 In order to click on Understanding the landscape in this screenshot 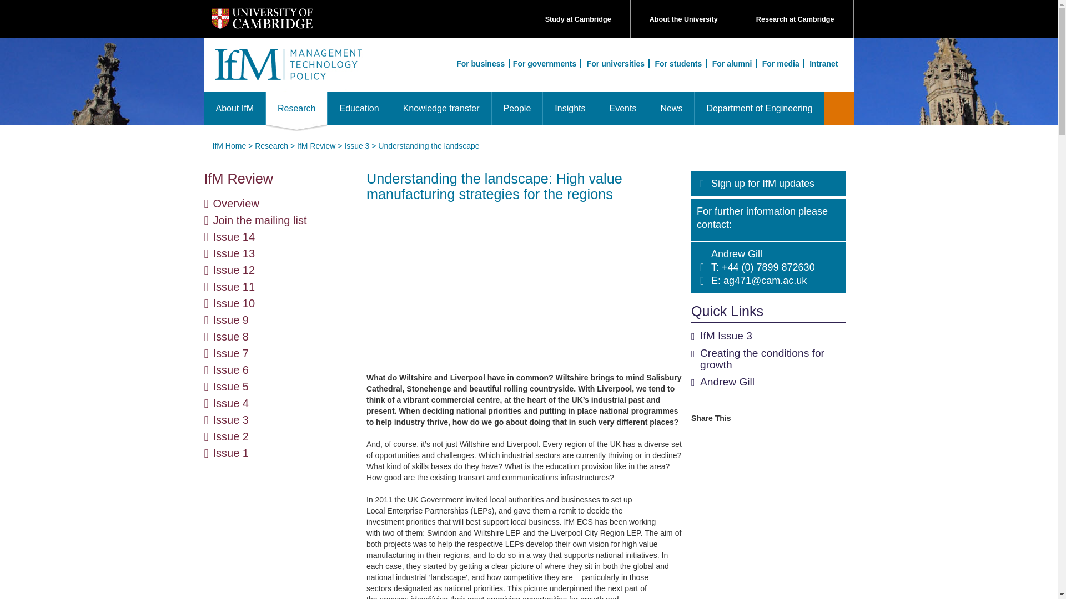, I will do `click(429, 145)`.